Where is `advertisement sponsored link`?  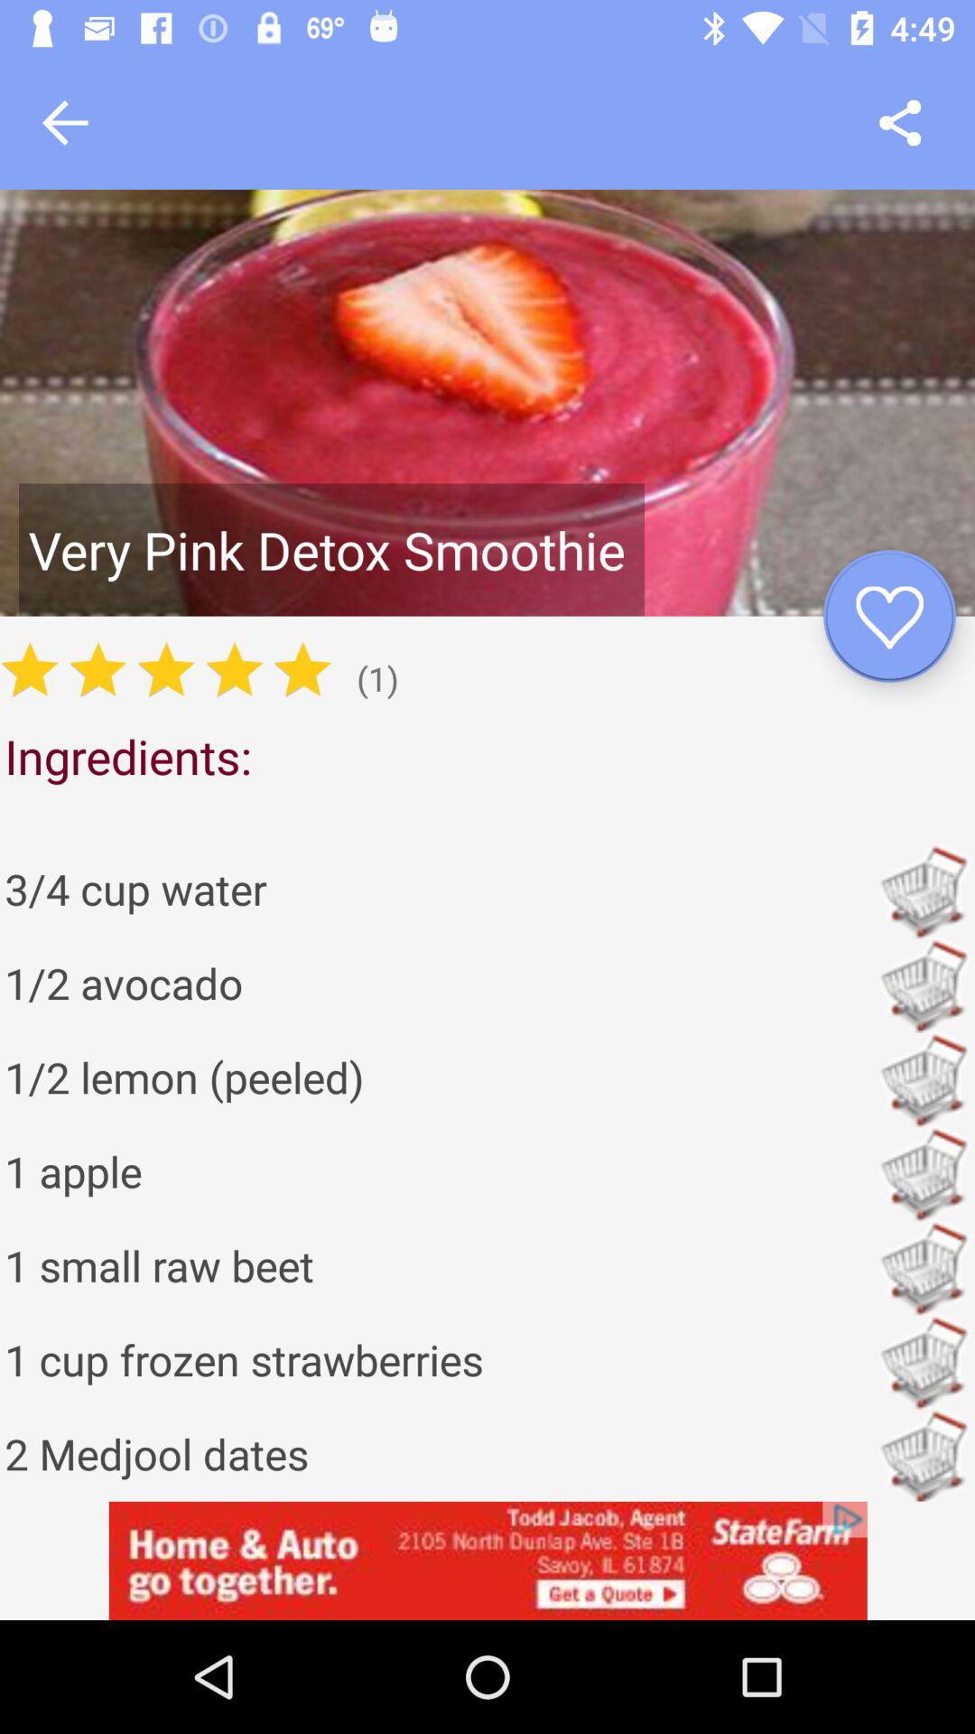
advertisement sponsored link is located at coordinates (487, 1561).